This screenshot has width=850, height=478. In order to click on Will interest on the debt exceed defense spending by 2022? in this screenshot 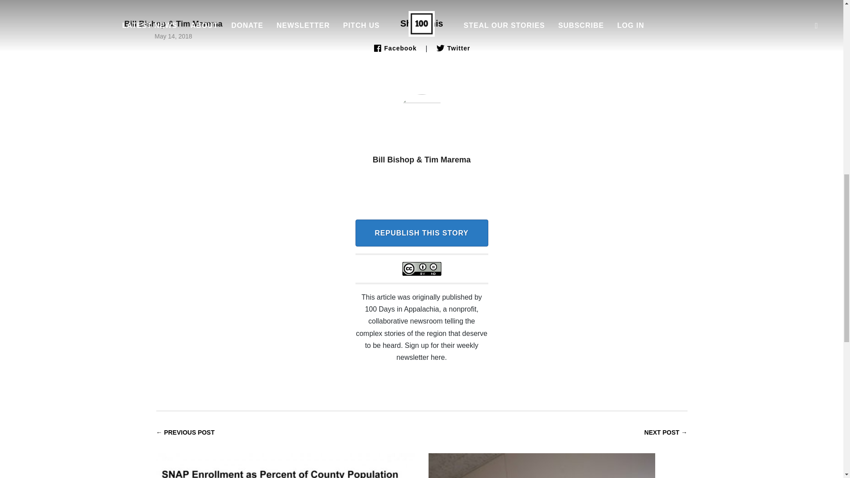, I will do `click(558, 453)`.